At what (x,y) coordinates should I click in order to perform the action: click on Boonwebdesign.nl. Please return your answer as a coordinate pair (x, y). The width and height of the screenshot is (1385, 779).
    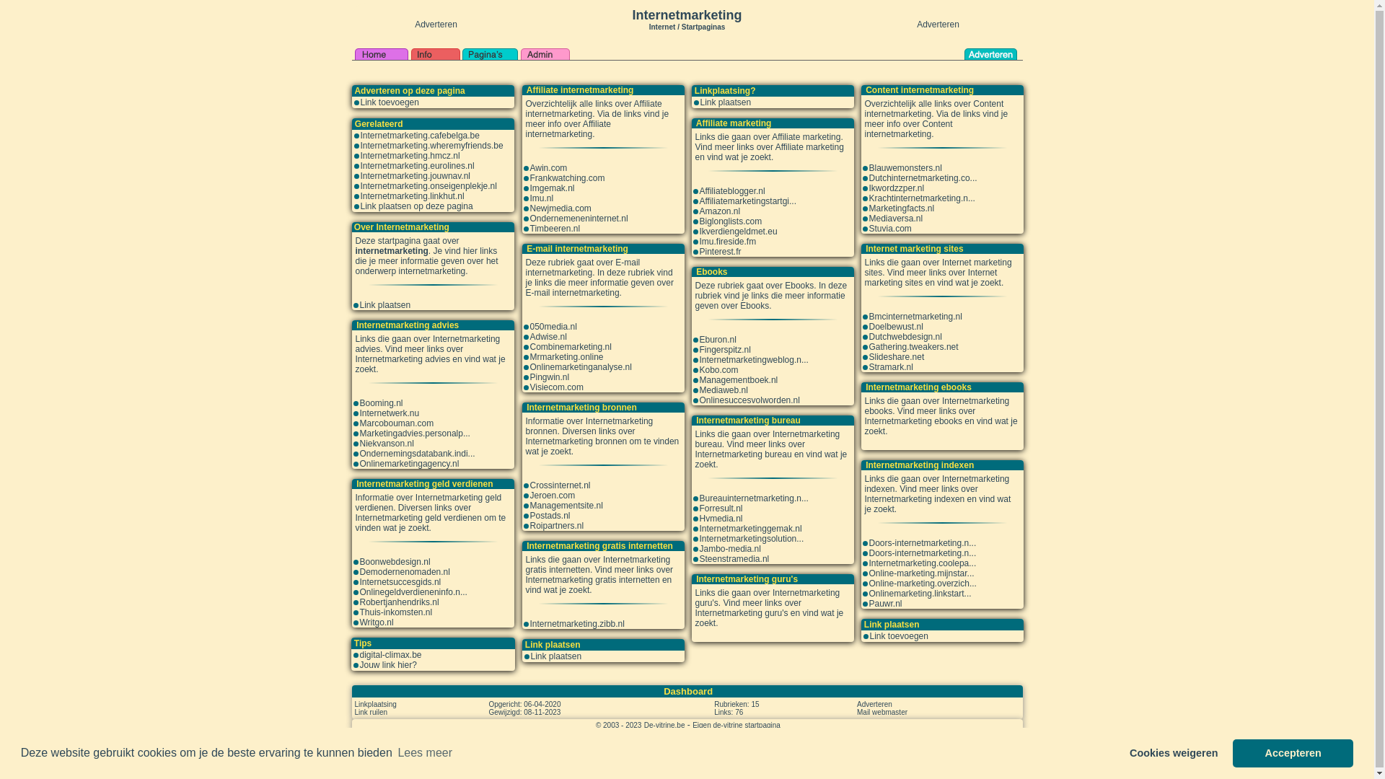
    Looking at the image, I should click on (395, 562).